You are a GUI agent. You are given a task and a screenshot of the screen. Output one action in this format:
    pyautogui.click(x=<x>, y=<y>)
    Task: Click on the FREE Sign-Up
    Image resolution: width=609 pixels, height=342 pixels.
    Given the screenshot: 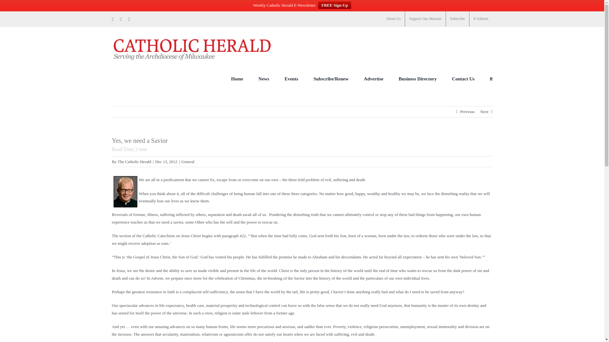 What is the action you would take?
    pyautogui.click(x=334, y=5)
    